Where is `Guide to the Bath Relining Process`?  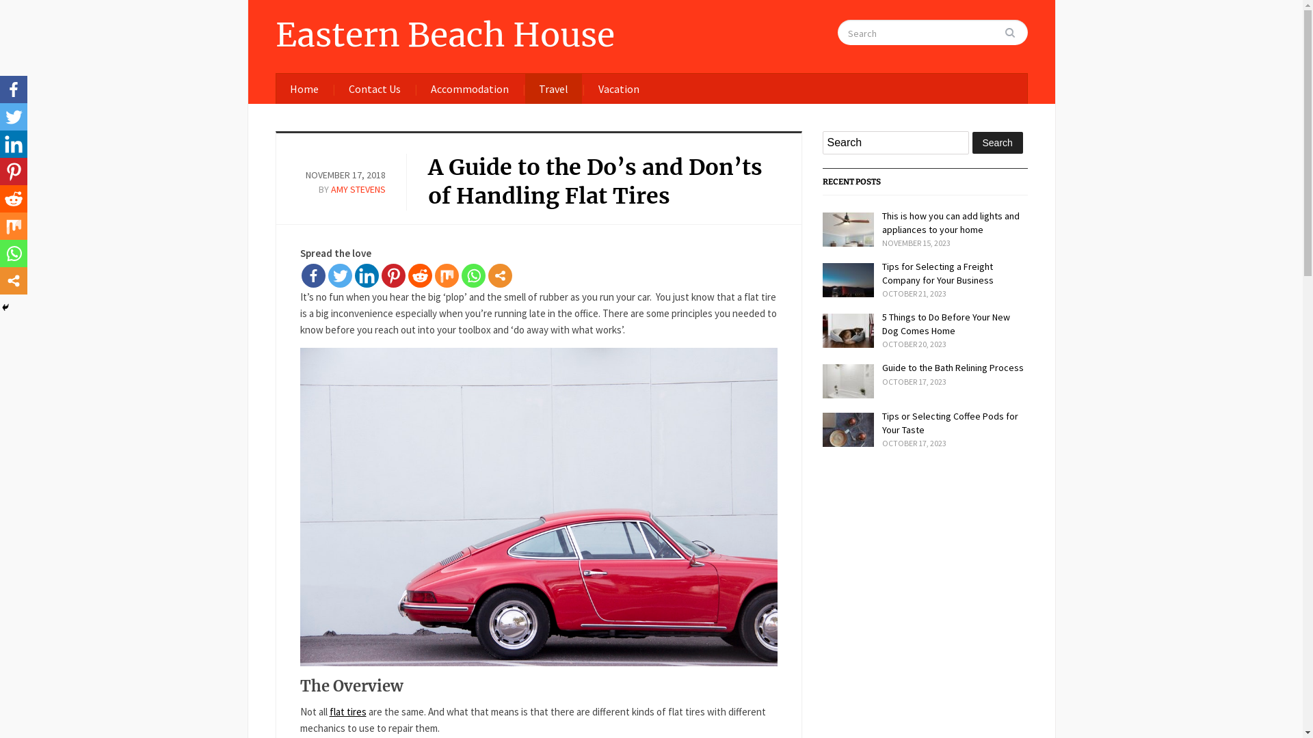 Guide to the Bath Relining Process is located at coordinates (953, 368).